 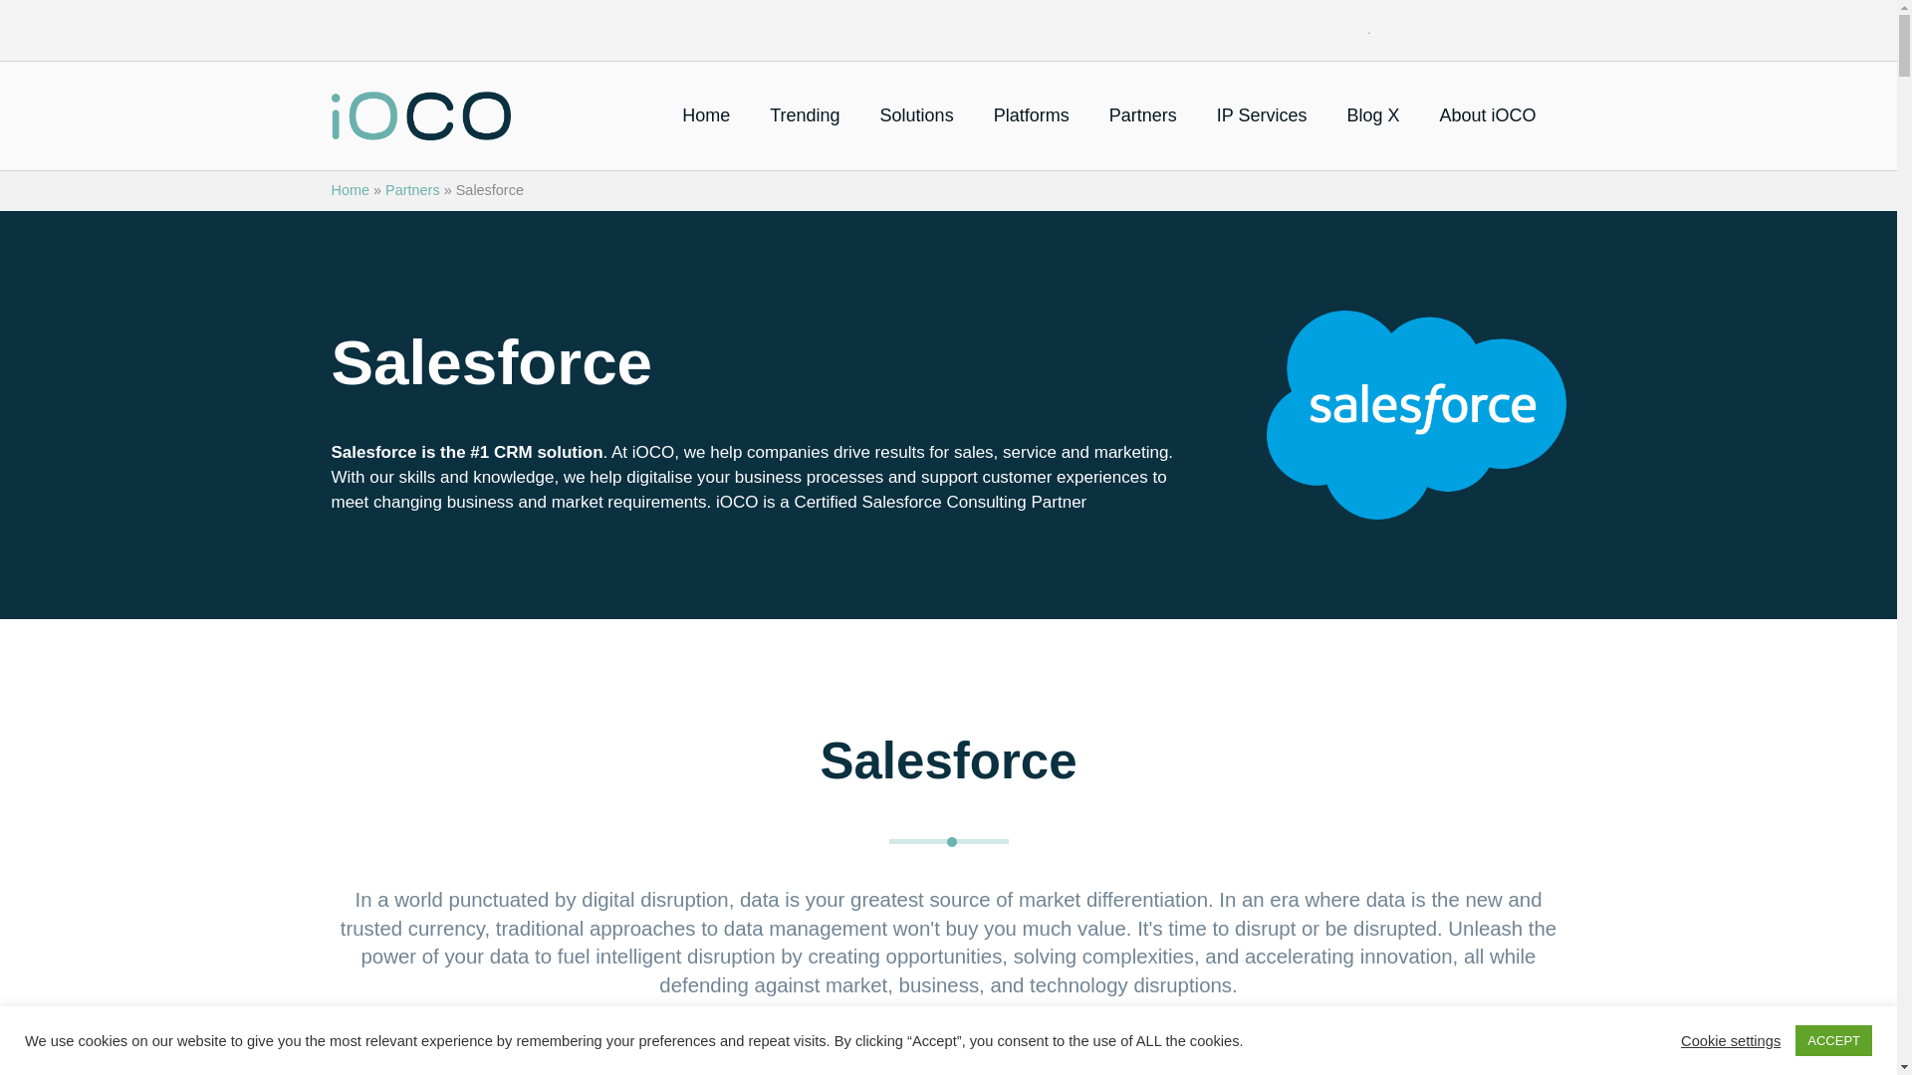 I want to click on IP Services, so click(x=1261, y=115).